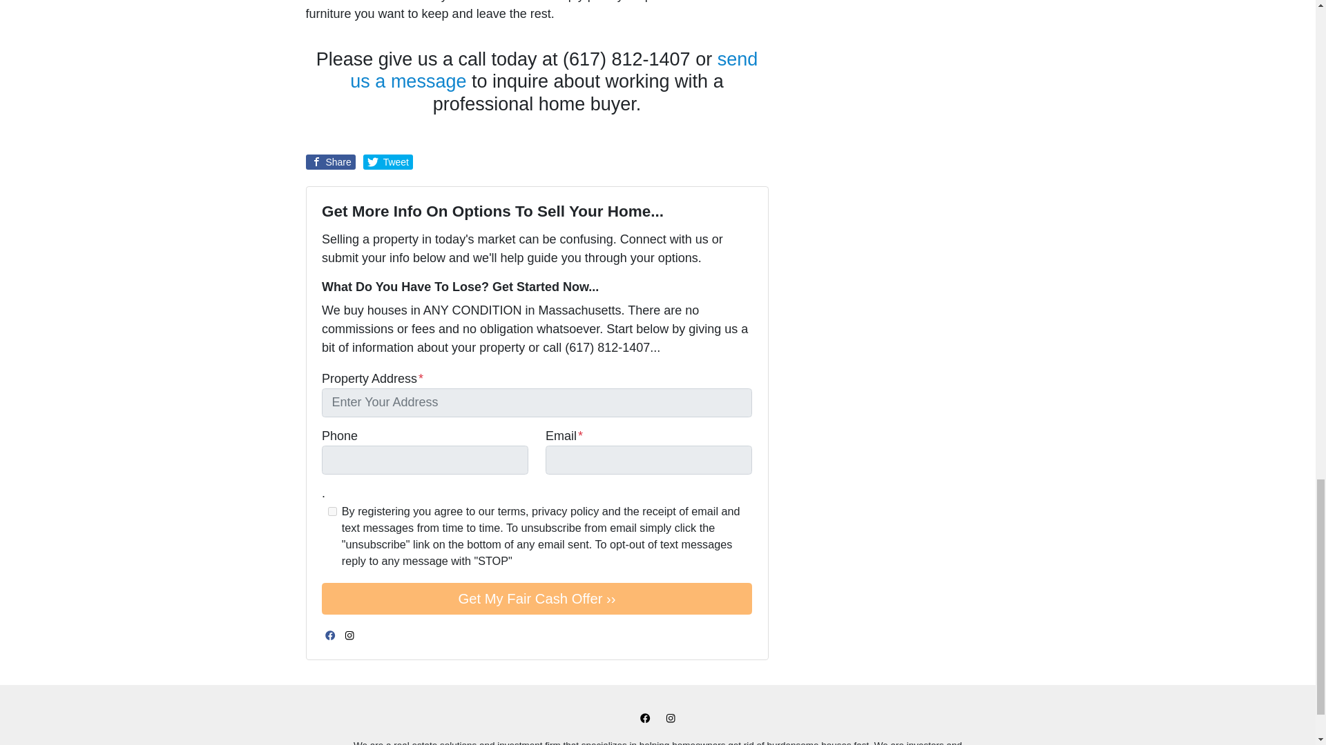  I want to click on Tweet, so click(388, 161).